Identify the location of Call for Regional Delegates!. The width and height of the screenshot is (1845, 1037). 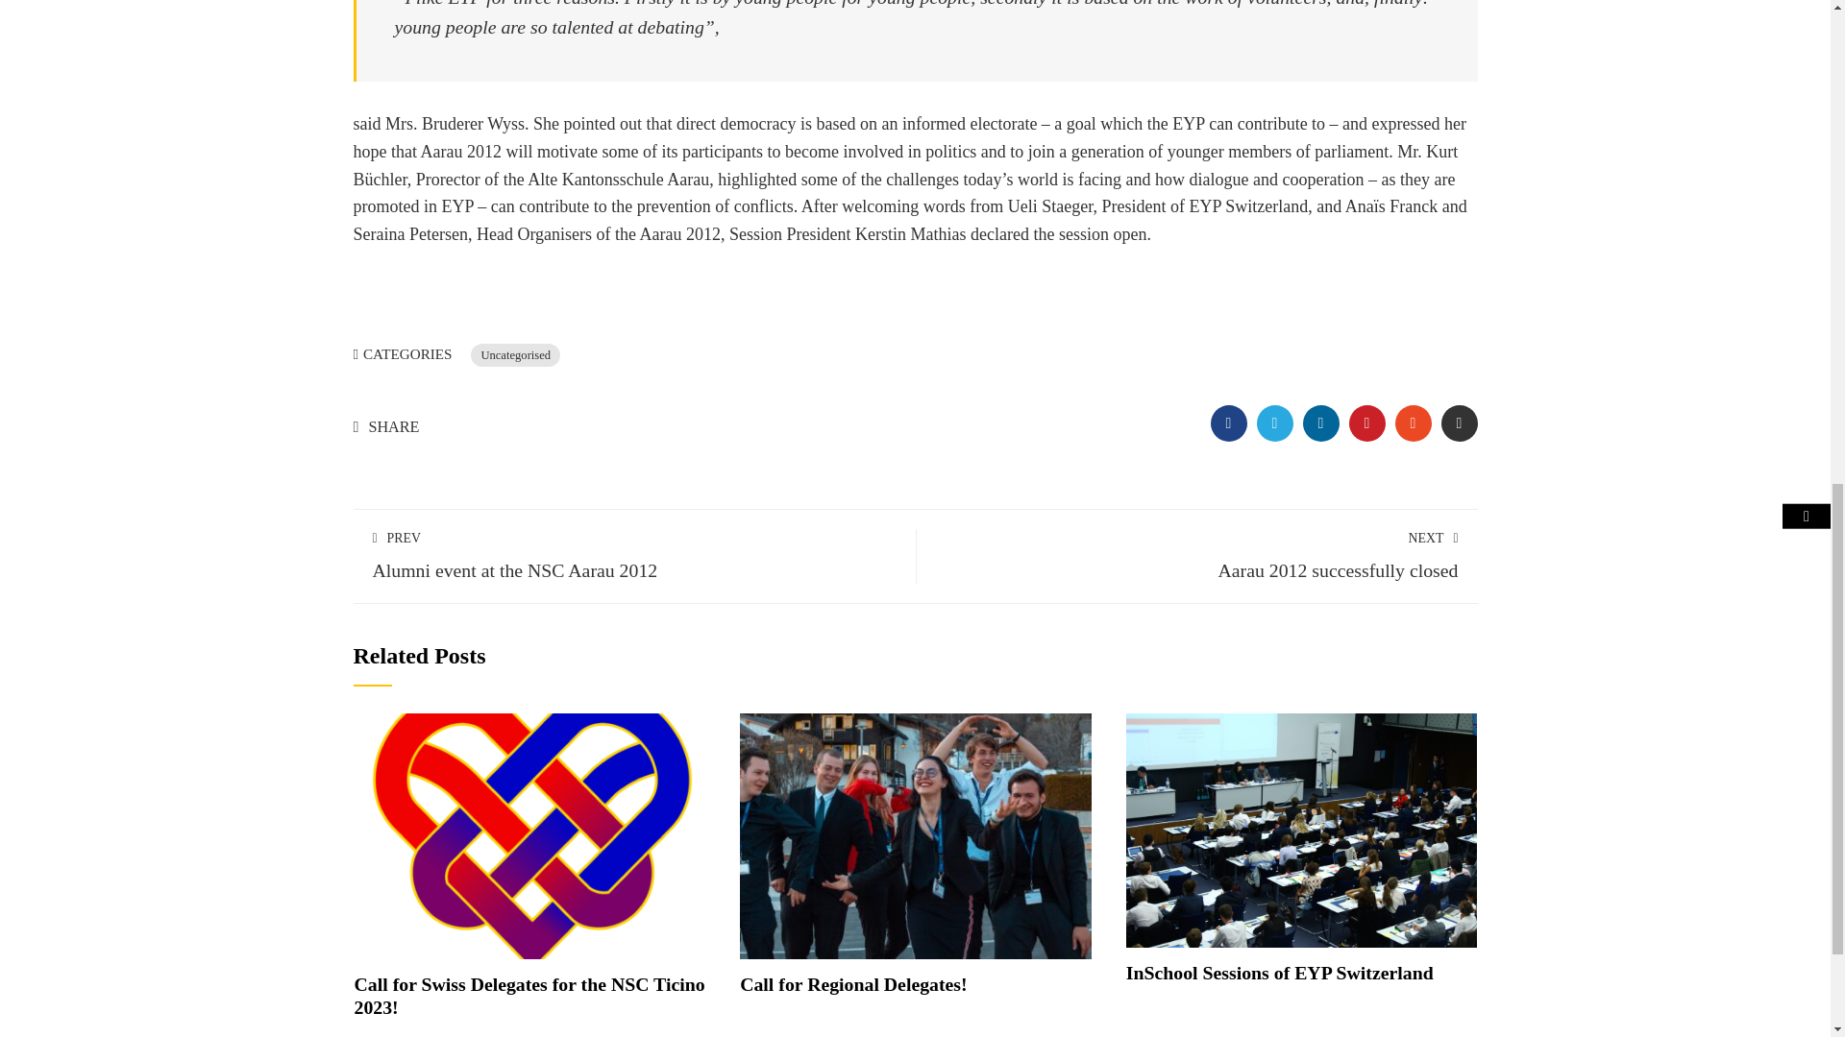
(853, 983).